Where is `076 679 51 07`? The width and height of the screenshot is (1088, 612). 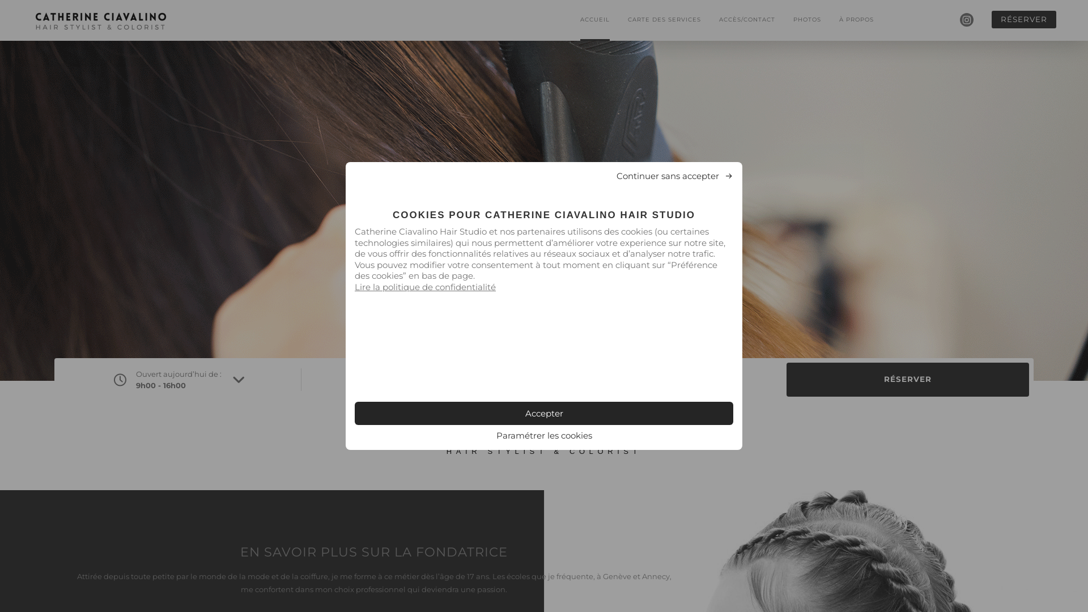 076 679 51 07 is located at coordinates (665, 380).